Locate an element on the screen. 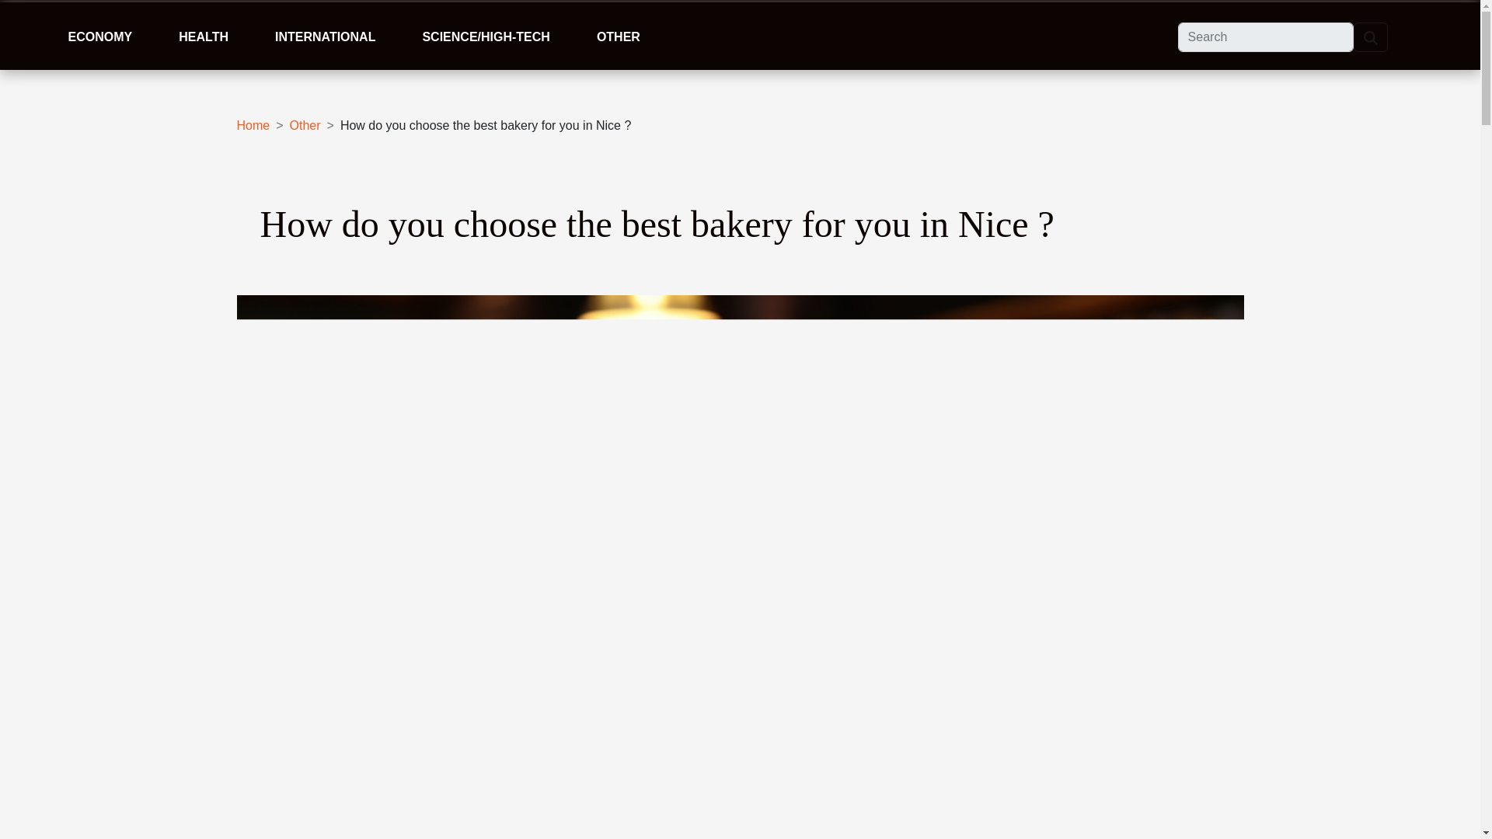 The width and height of the screenshot is (1492, 839). ECONOMY is located at coordinates (100, 37).